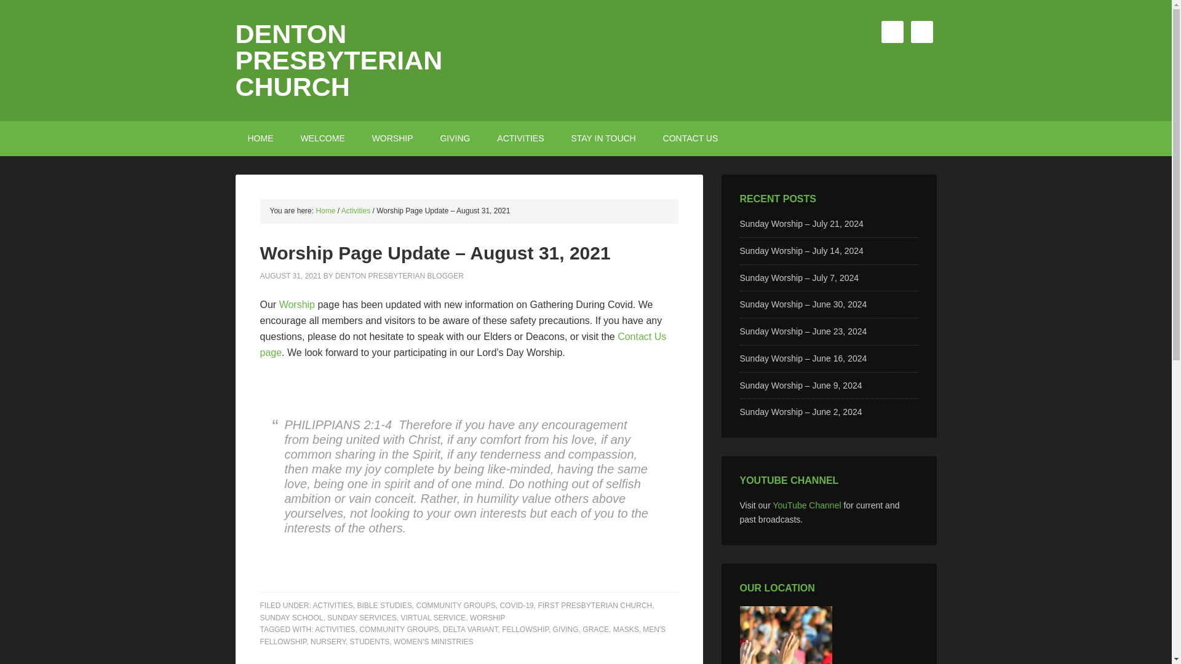 Image resolution: width=1181 pixels, height=664 pixels. What do you see at coordinates (432, 617) in the screenshot?
I see `VIRTUAL SERVICE` at bounding box center [432, 617].